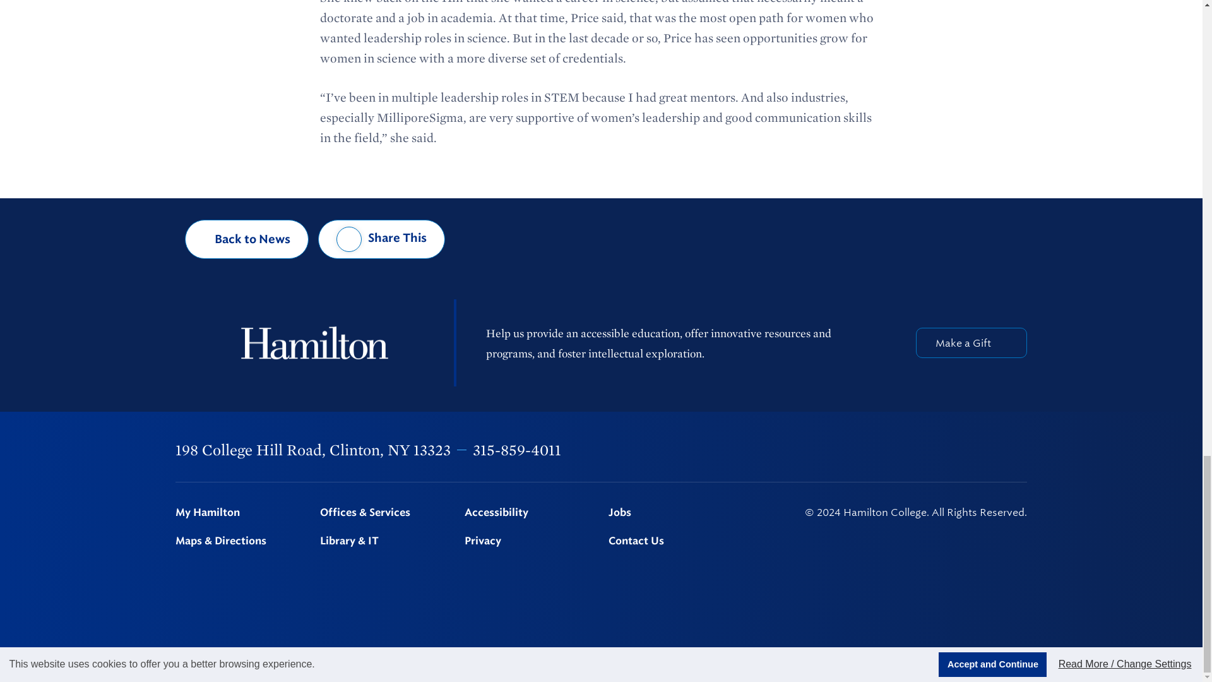  What do you see at coordinates (923, 450) in the screenshot?
I see `Instagram` at bounding box center [923, 450].